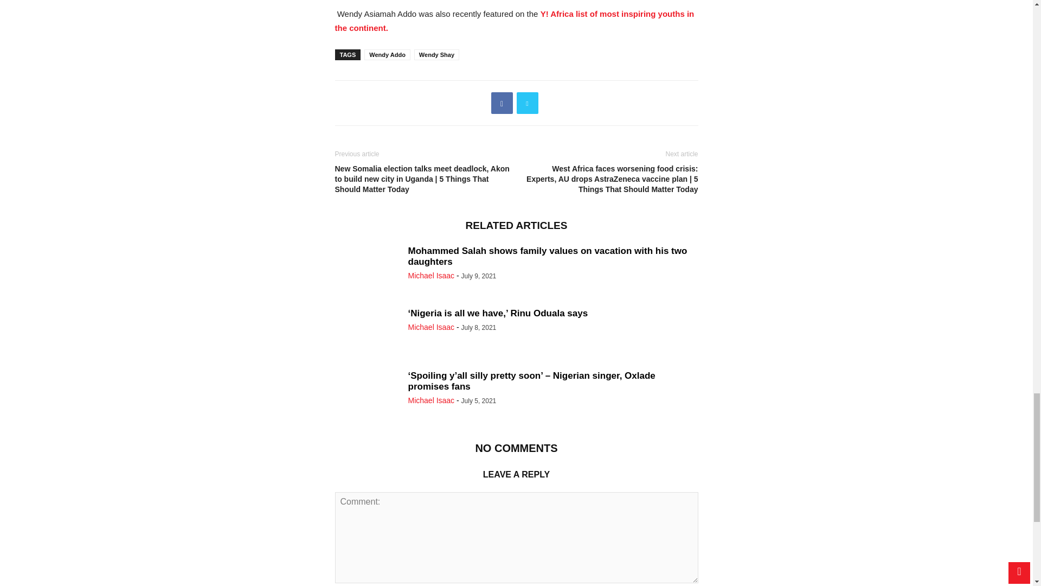 This screenshot has height=586, width=1041. Describe the element at coordinates (387, 54) in the screenshot. I see `Wendy Addo` at that location.